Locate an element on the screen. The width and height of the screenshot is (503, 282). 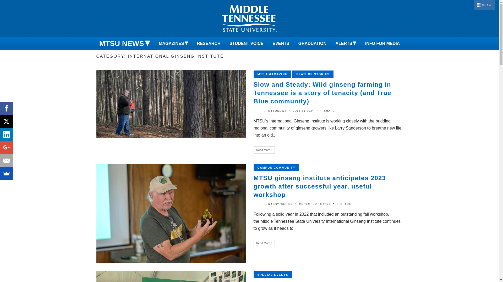
December 16, 2022 8:40 is located at coordinates (315, 204).